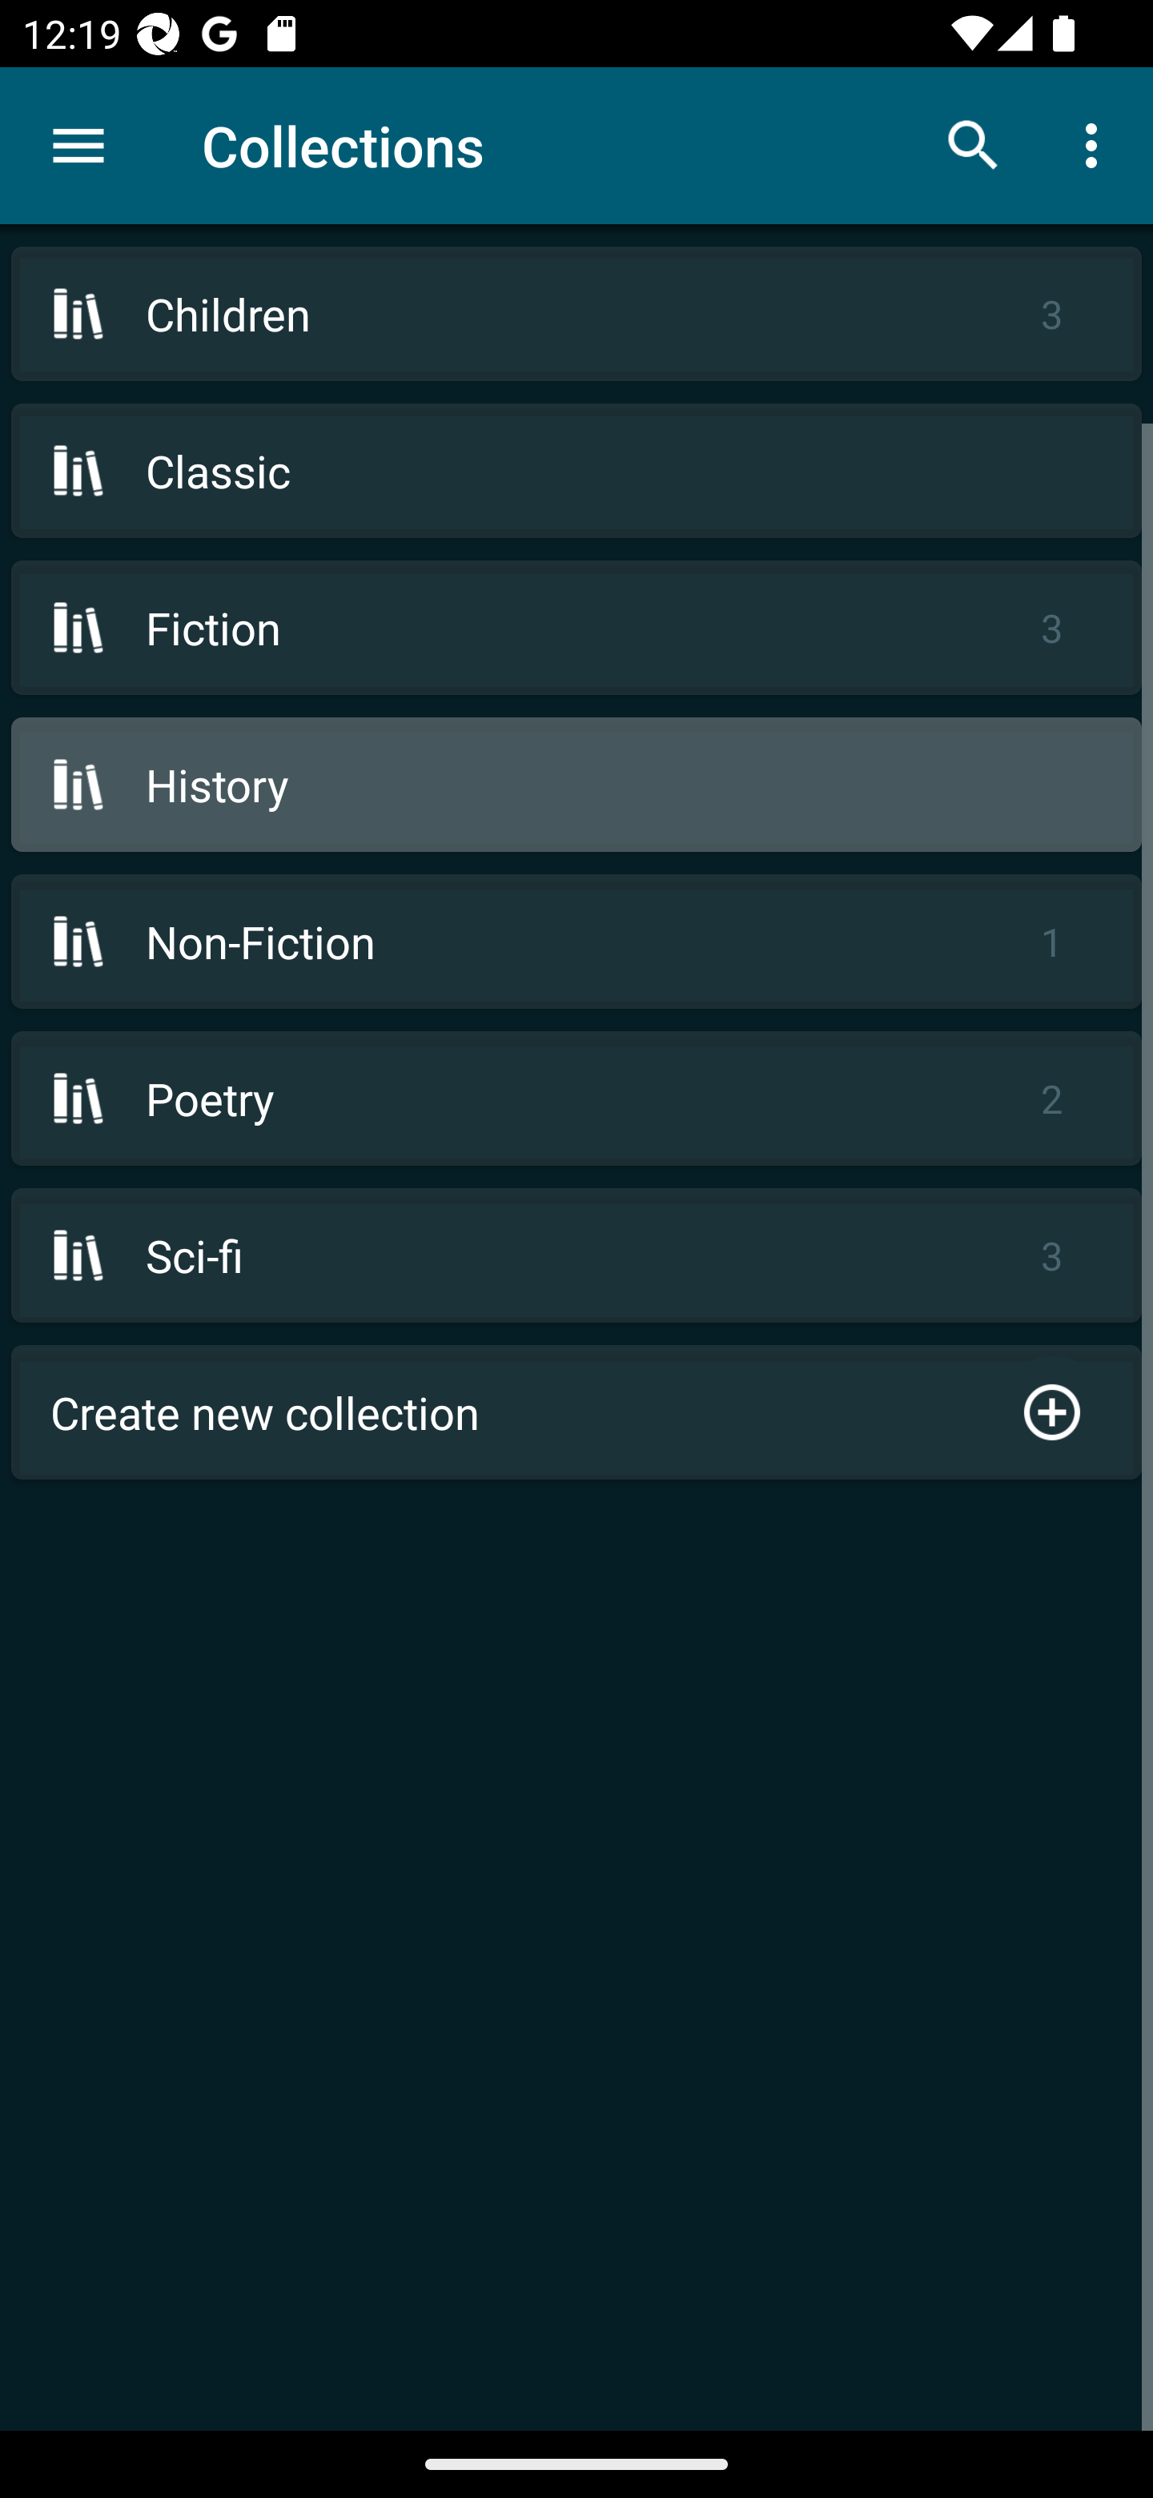  Describe the element at coordinates (1097, 144) in the screenshot. I see `More options` at that location.